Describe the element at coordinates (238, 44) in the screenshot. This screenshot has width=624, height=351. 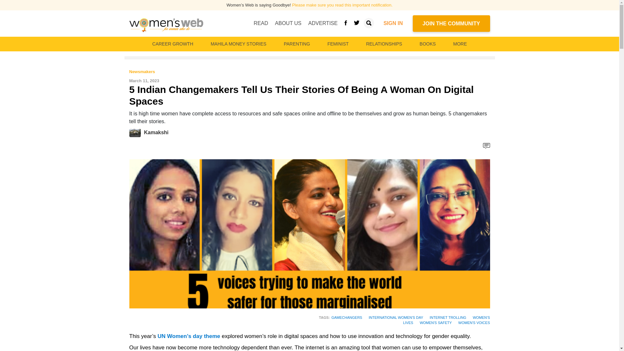
I see `MAHILA MONEY STORIES` at that location.